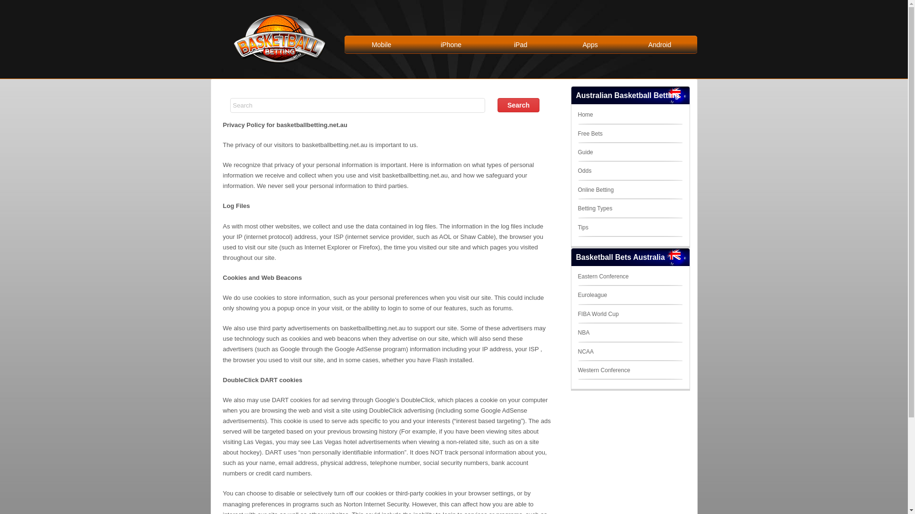  Describe the element at coordinates (598, 314) in the screenshot. I see `FIBA World Cup` at that location.